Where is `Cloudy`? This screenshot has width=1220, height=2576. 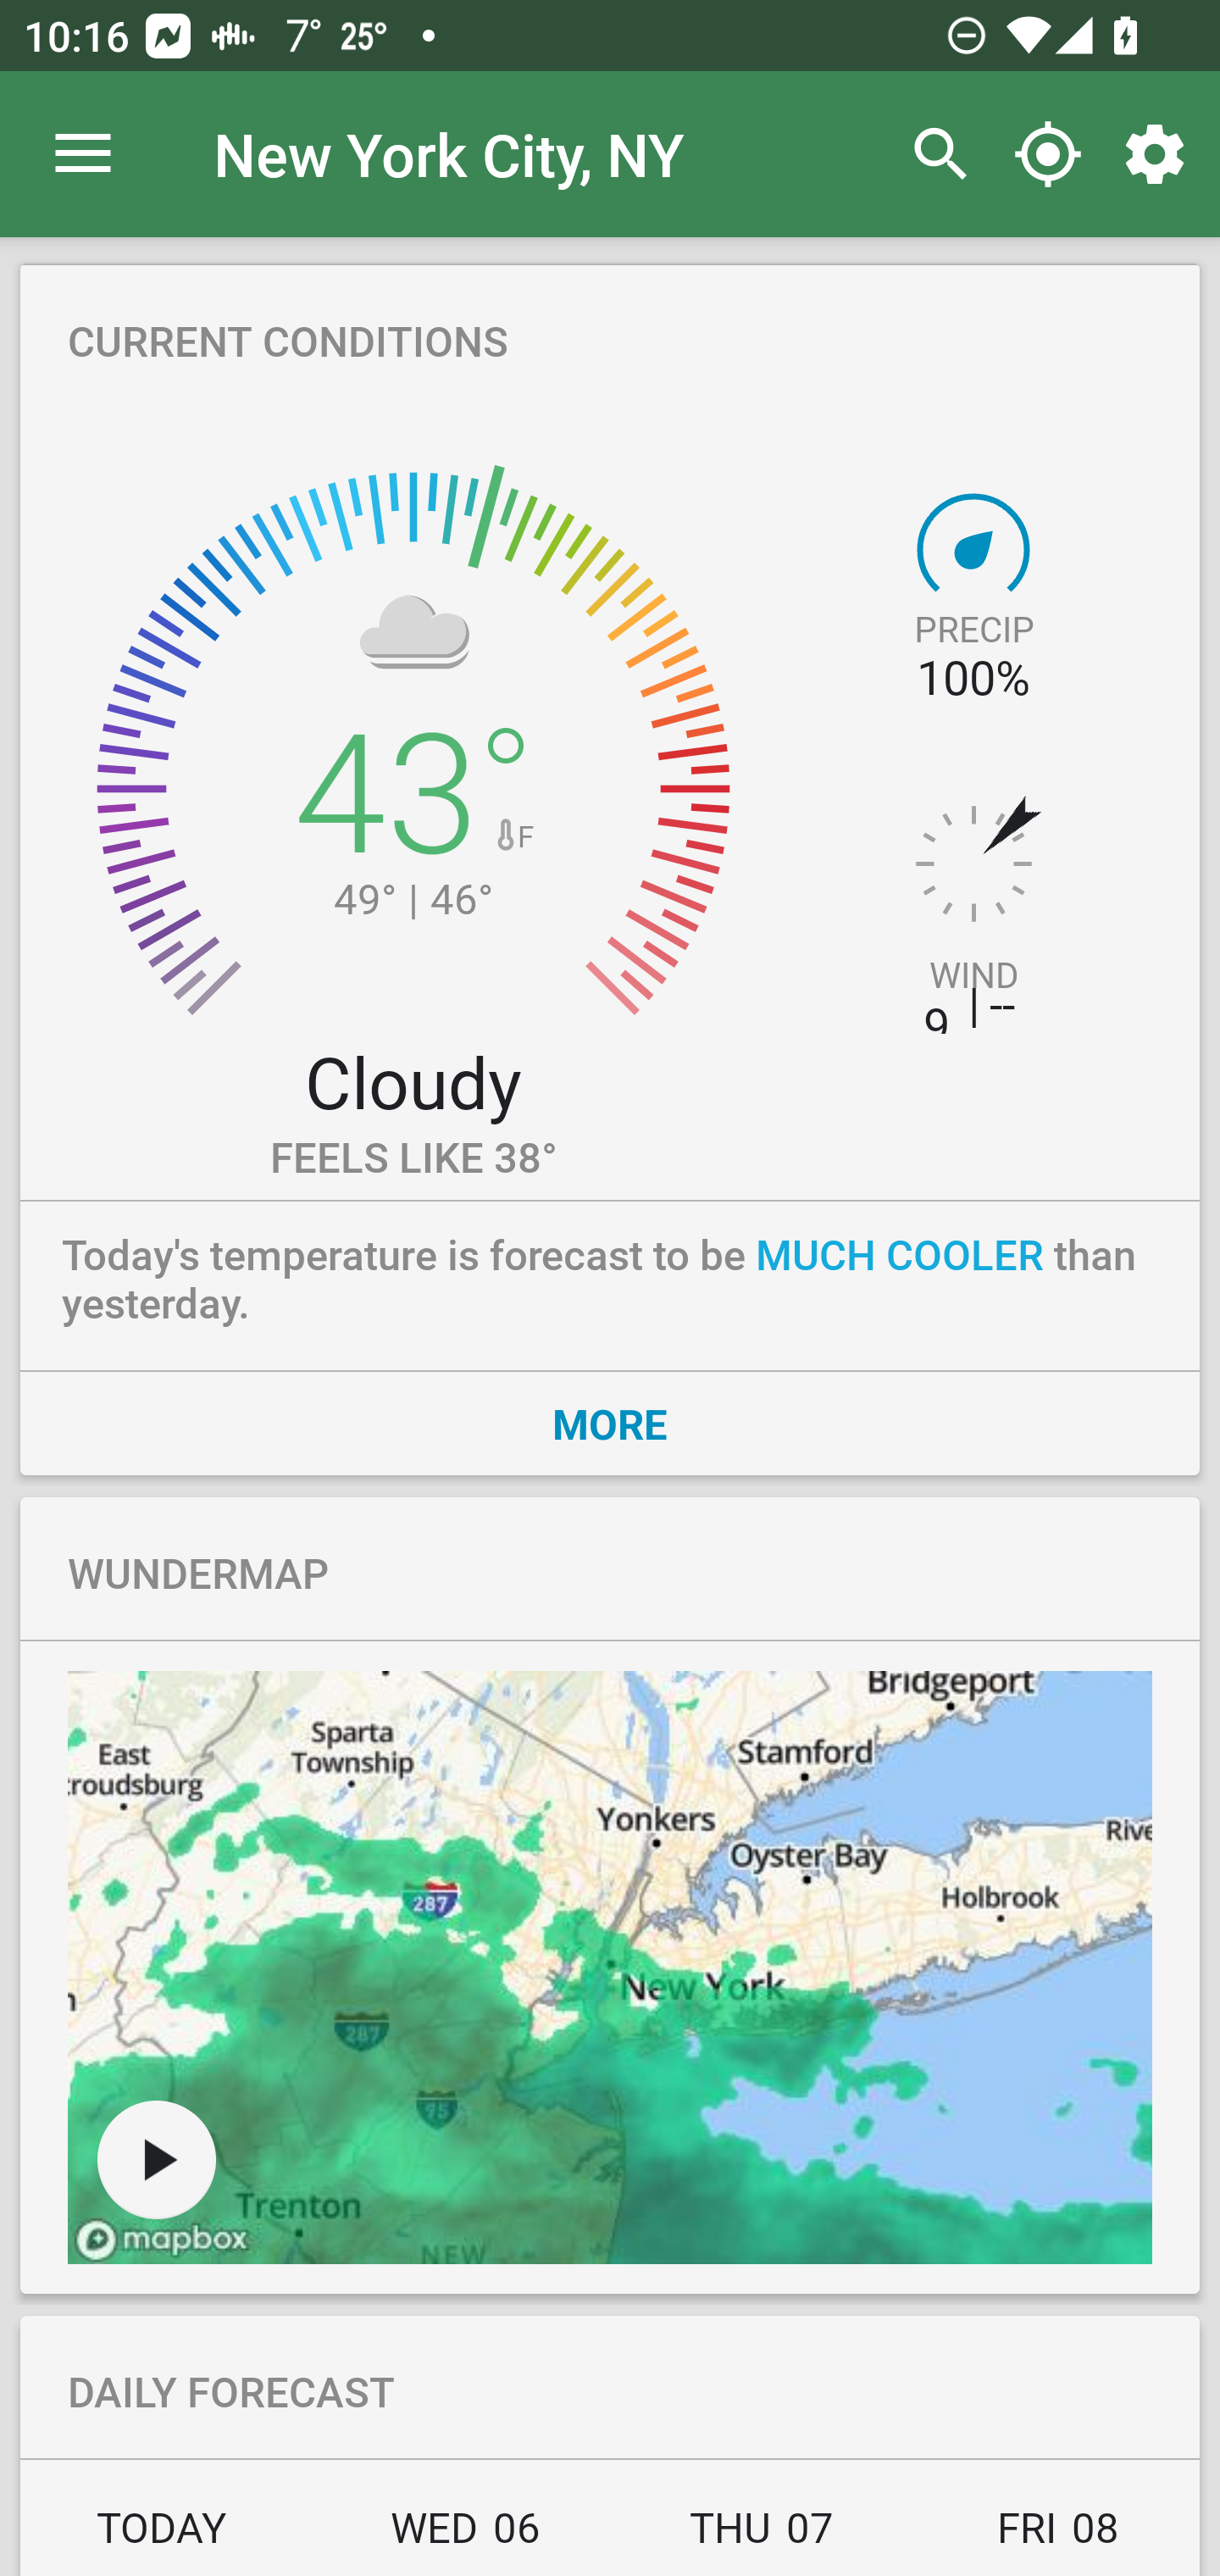
Cloudy is located at coordinates (413, 1080).